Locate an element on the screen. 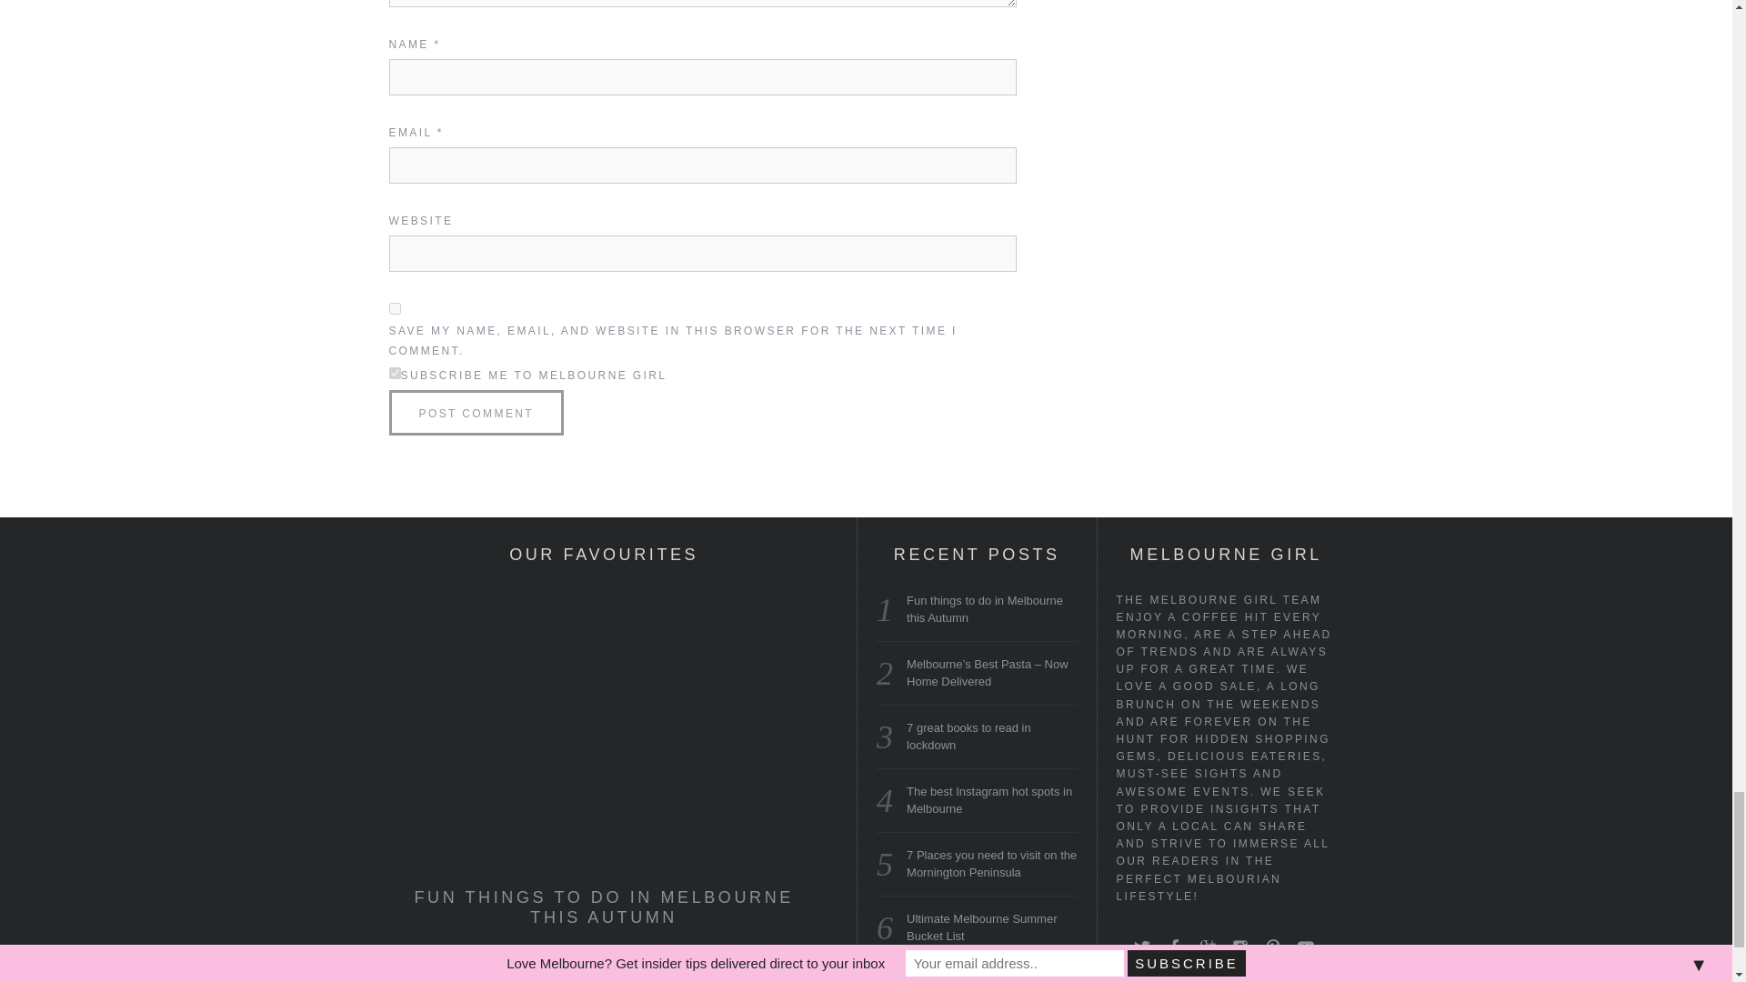 The width and height of the screenshot is (1746, 982). yes is located at coordinates (395, 307).